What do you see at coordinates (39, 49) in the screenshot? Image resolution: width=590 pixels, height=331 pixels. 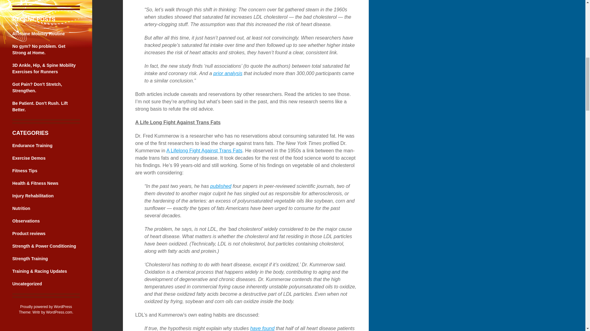 I see `No gym? No problem. Get Strong at Home.` at bounding box center [39, 49].